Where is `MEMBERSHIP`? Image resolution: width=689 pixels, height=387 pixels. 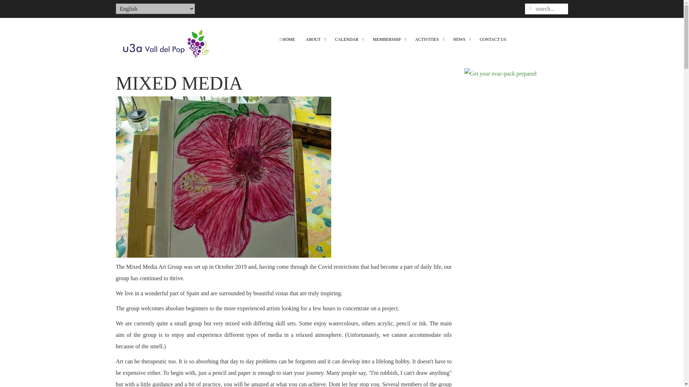 MEMBERSHIP is located at coordinates (388, 39).